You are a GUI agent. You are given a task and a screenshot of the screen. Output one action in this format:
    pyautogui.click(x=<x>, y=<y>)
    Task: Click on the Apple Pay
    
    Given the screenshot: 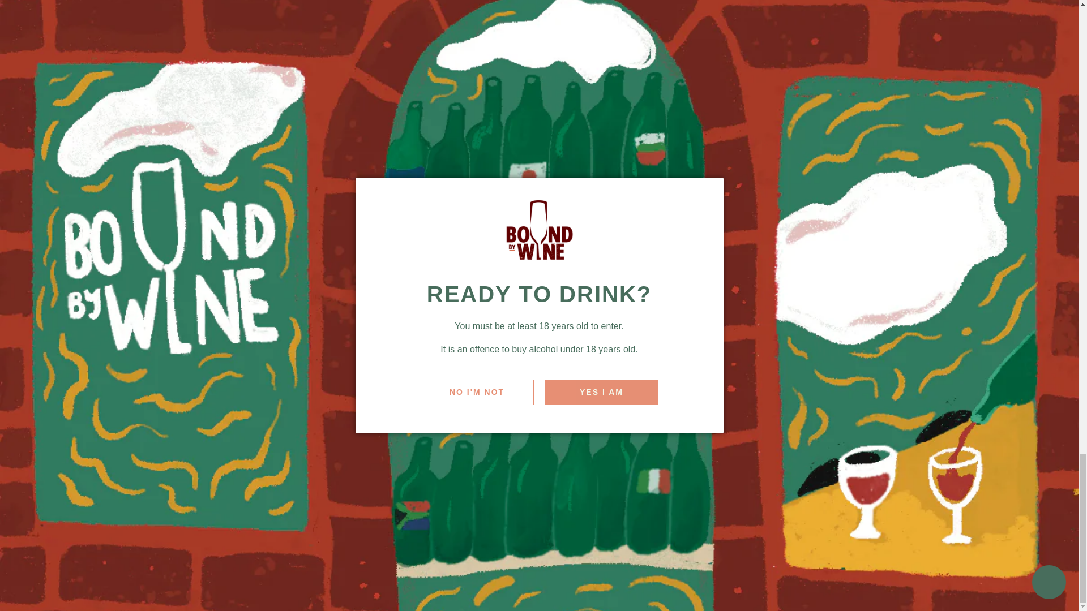 What is the action you would take?
    pyautogui.click(x=634, y=573)
    